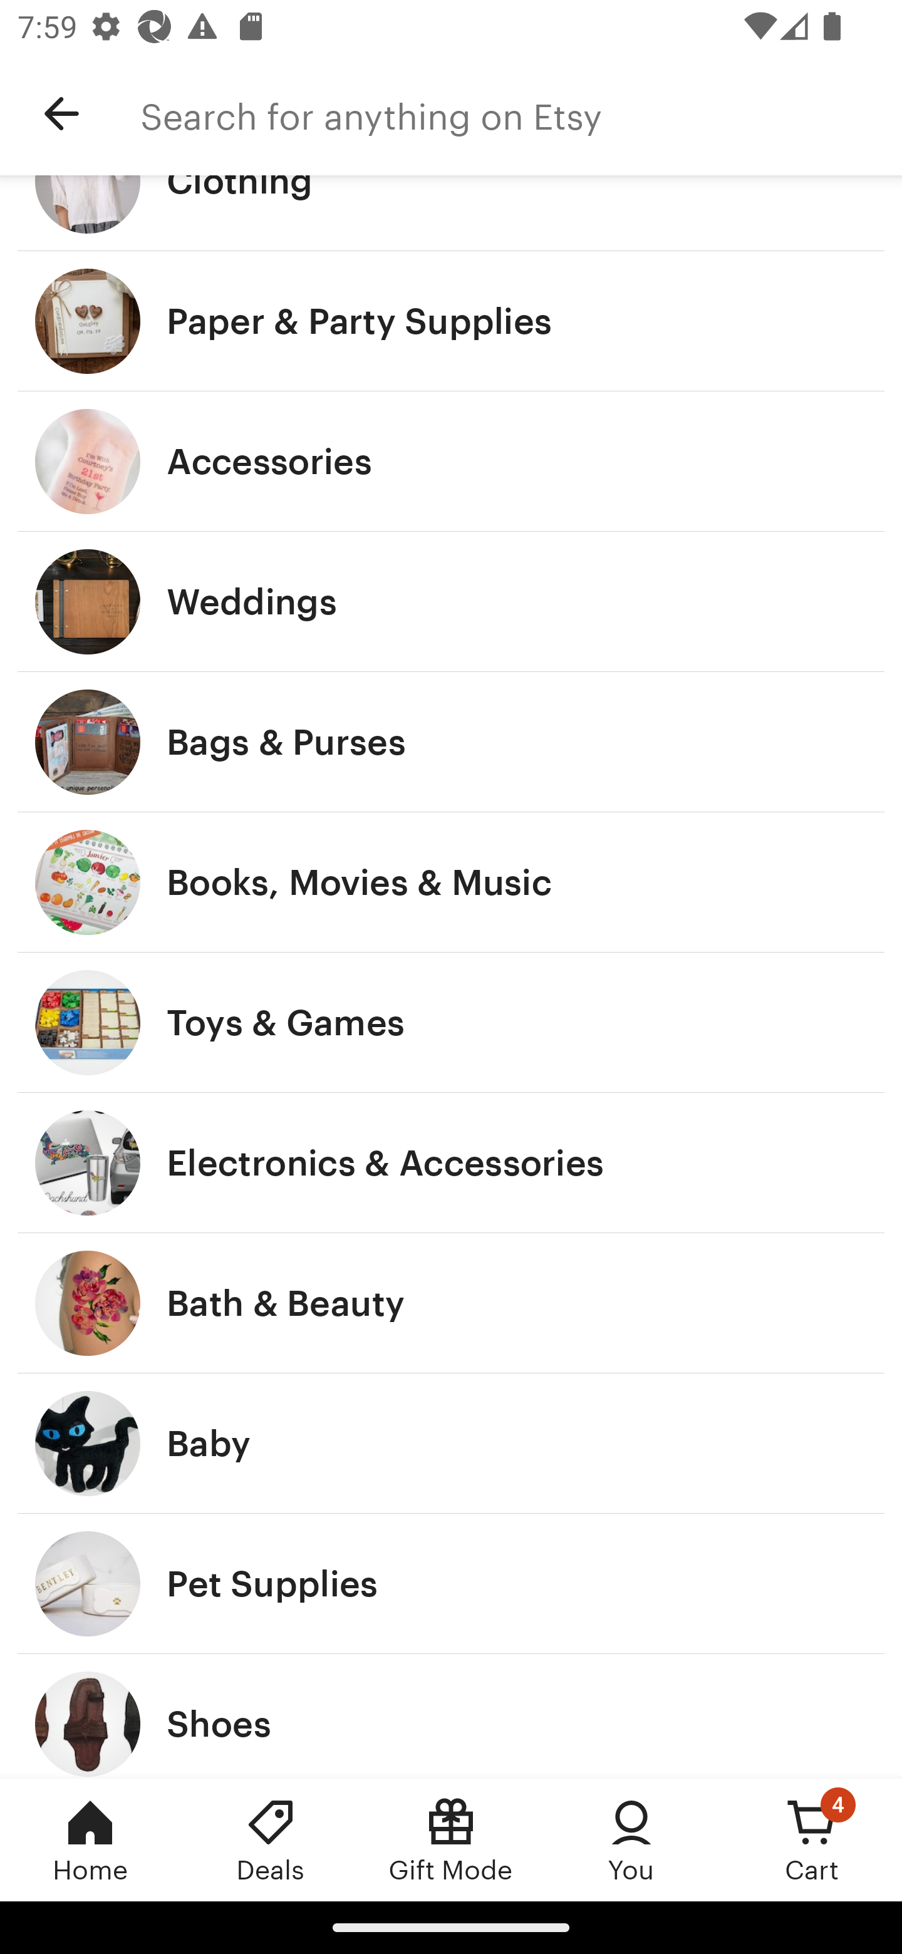  Describe the element at coordinates (451, 214) in the screenshot. I see `Clothing` at that location.